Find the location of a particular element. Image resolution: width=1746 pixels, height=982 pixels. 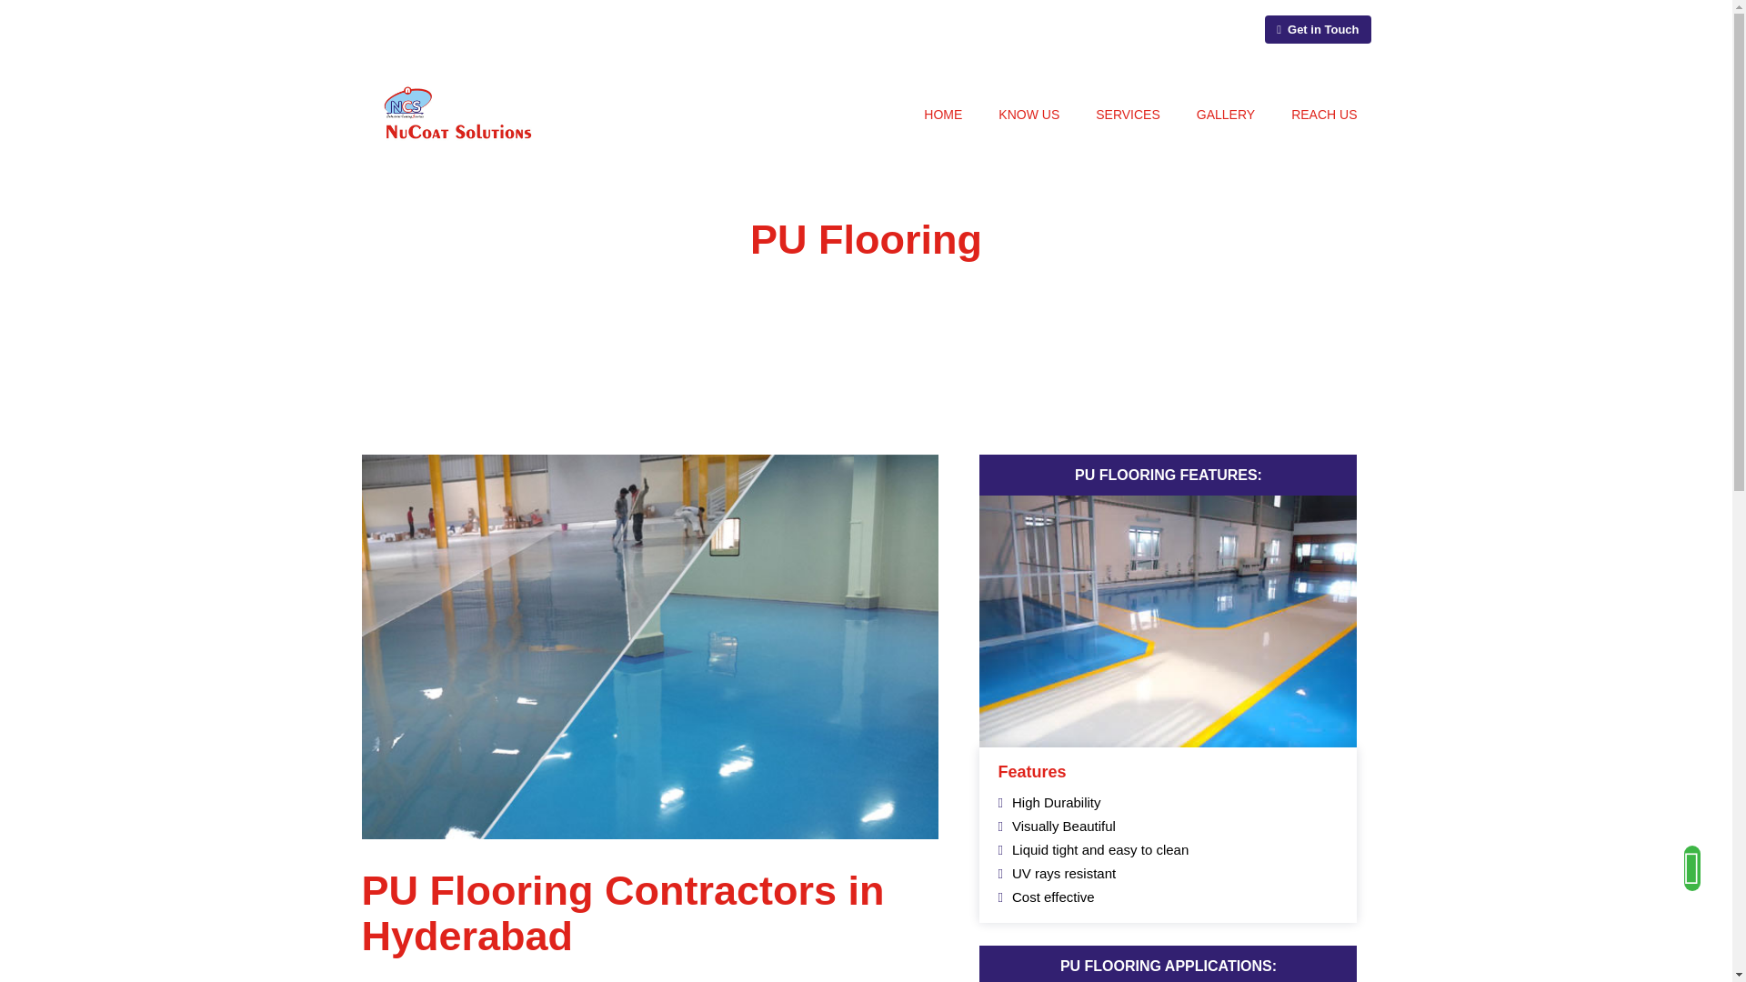

UV rays resistant is located at coordinates (1064, 873).